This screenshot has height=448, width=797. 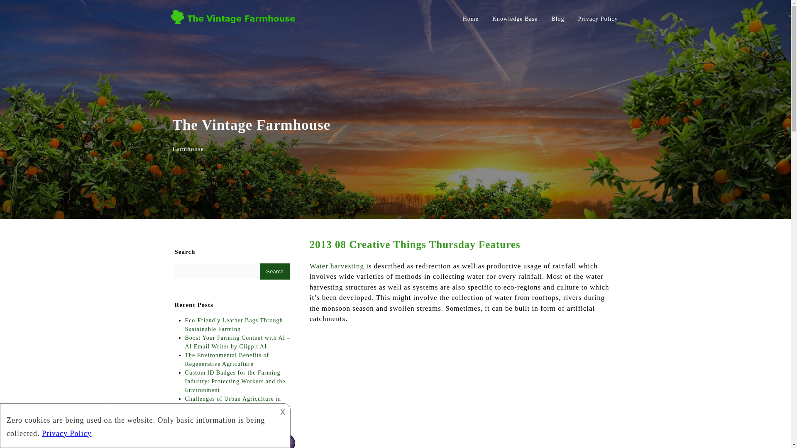 What do you see at coordinates (598, 18) in the screenshot?
I see `Privacy Policy` at bounding box center [598, 18].